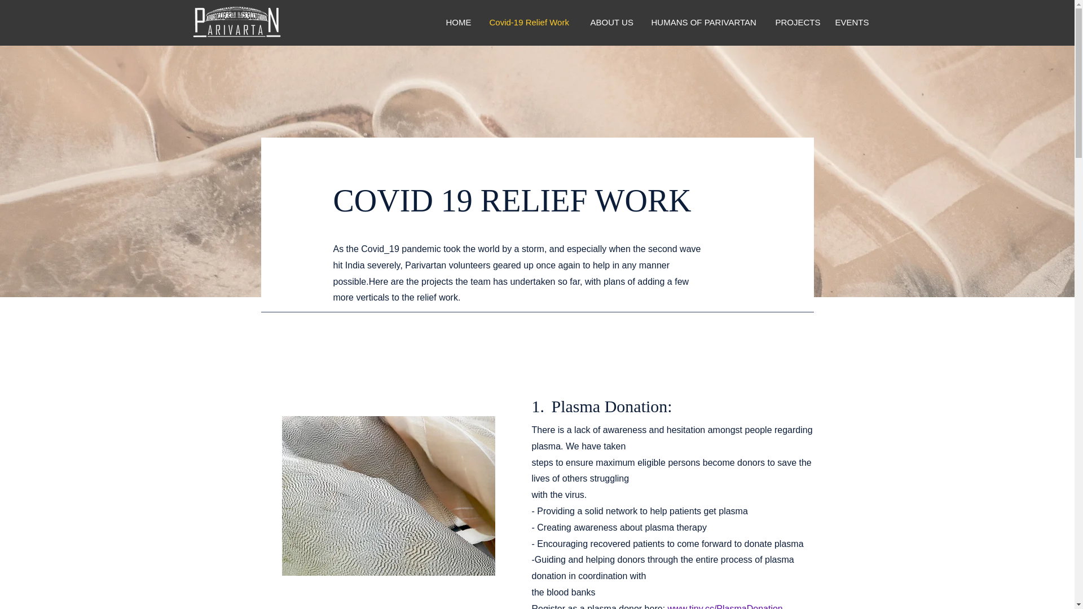  I want to click on HUMANS OF PARIVARTAN, so click(705, 23).